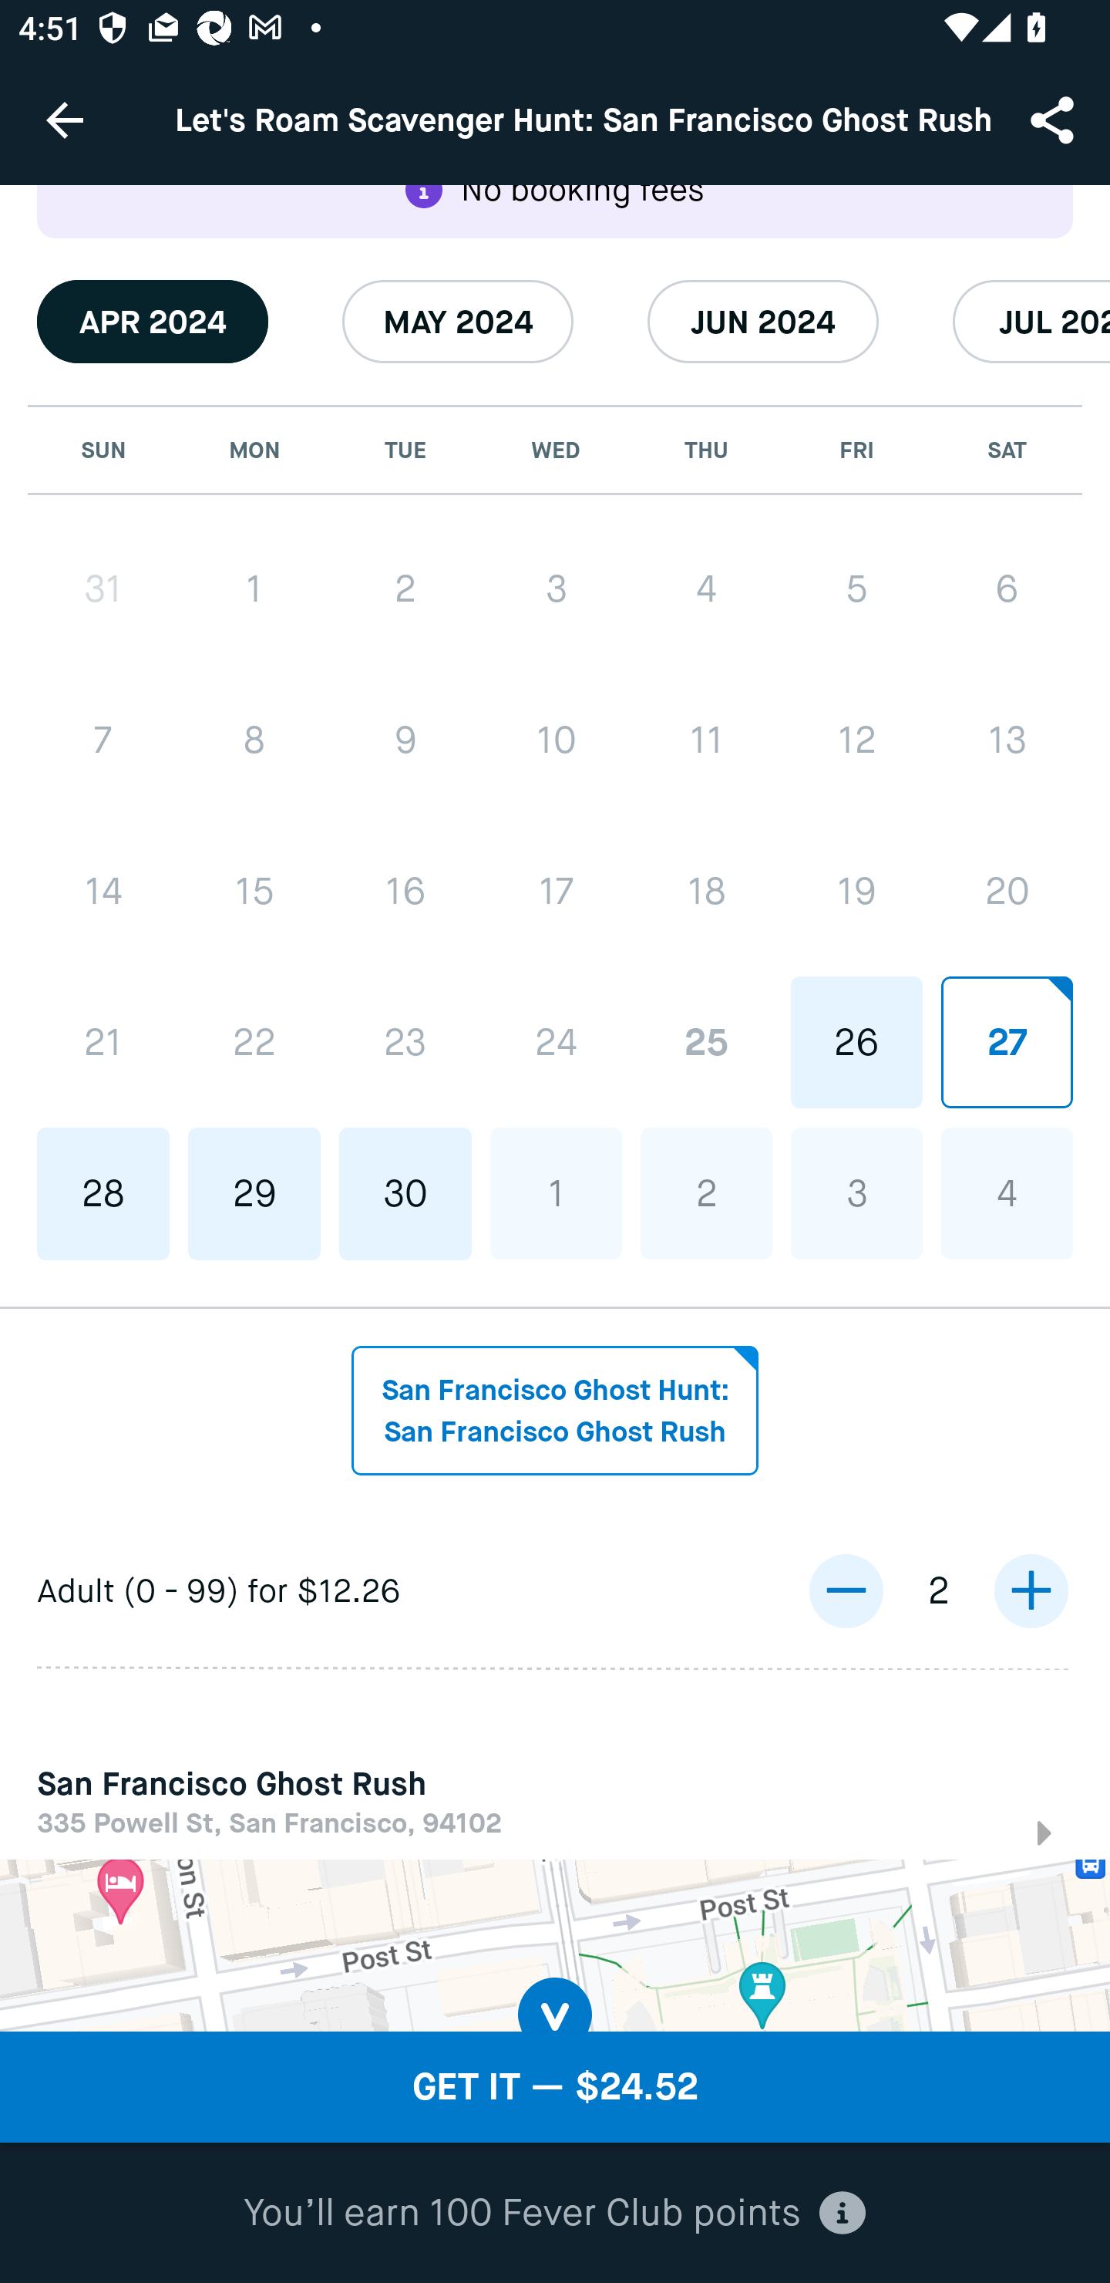  I want to click on JUN 2024, so click(763, 322).